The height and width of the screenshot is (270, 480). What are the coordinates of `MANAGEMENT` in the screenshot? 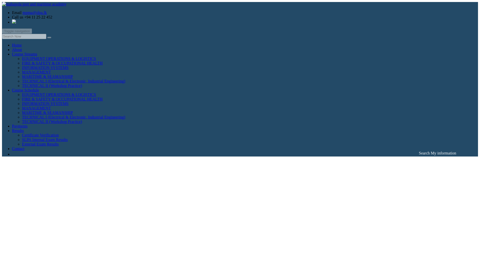 It's located at (36, 72).